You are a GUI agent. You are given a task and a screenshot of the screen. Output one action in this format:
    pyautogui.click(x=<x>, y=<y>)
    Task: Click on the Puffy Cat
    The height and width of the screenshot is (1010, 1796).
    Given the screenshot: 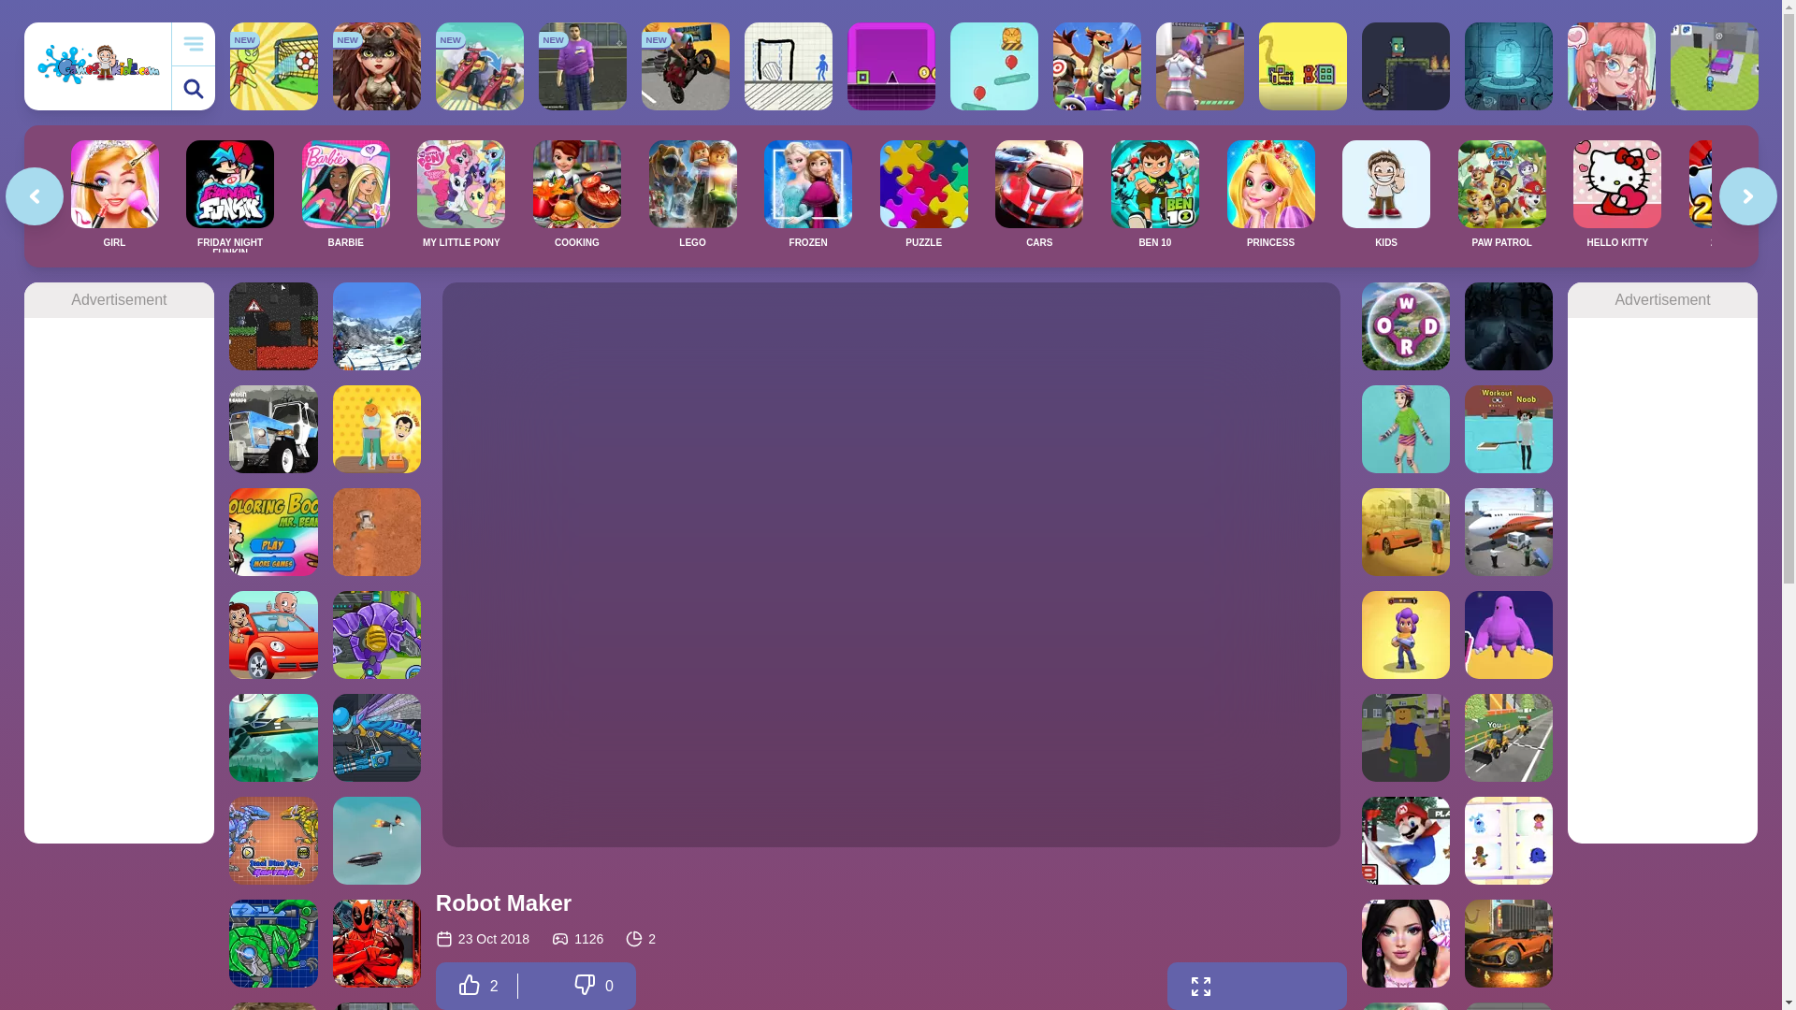 What is the action you would take?
    pyautogui.click(x=993, y=65)
    